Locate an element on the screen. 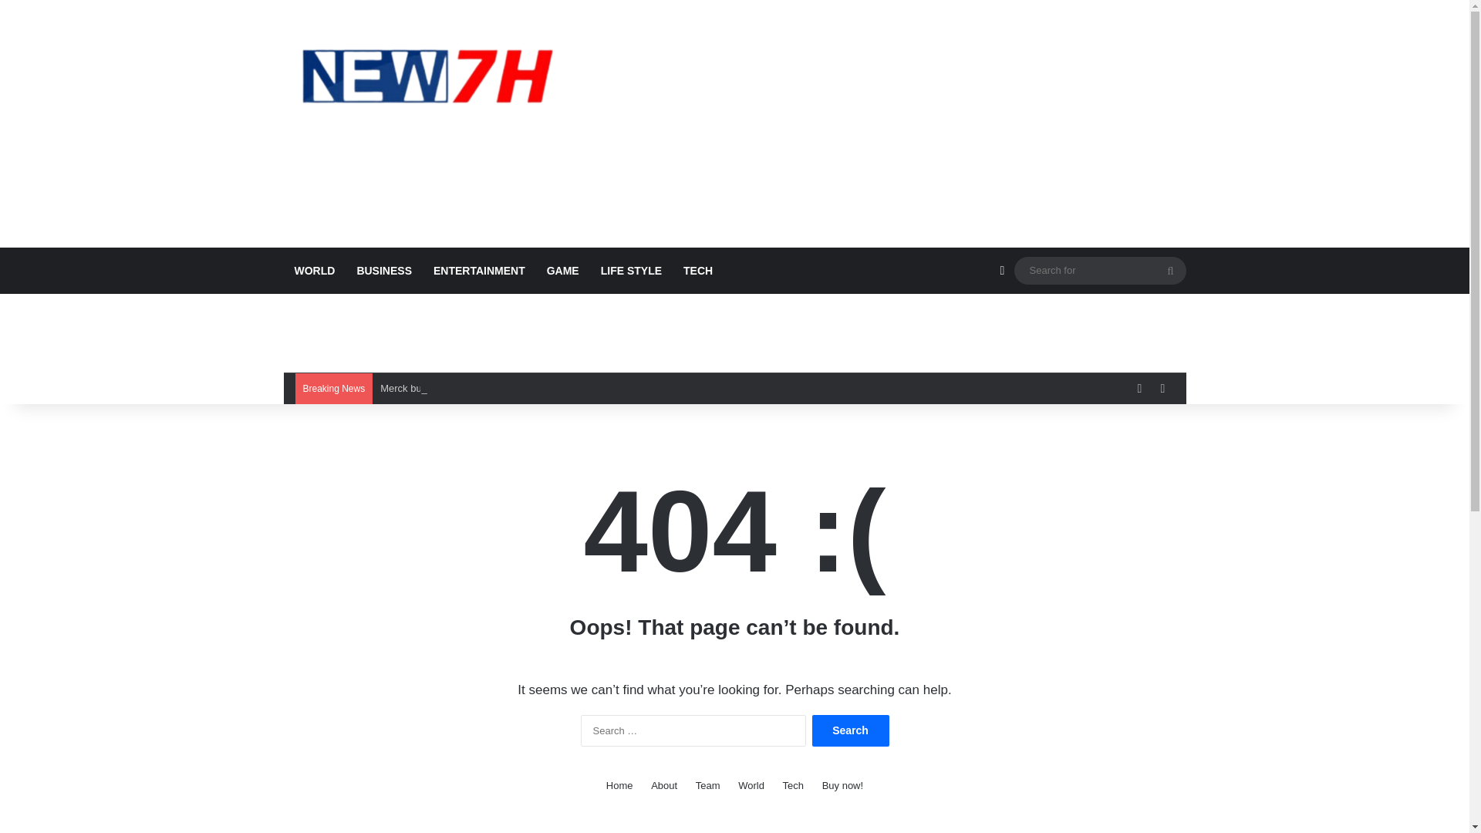 This screenshot has width=1481, height=833. TECH is located at coordinates (697, 270).